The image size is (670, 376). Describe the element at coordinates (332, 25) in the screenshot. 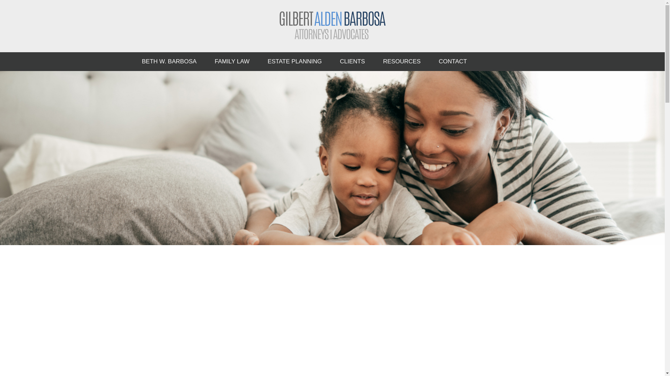

I see `Beth Barbosa` at that location.